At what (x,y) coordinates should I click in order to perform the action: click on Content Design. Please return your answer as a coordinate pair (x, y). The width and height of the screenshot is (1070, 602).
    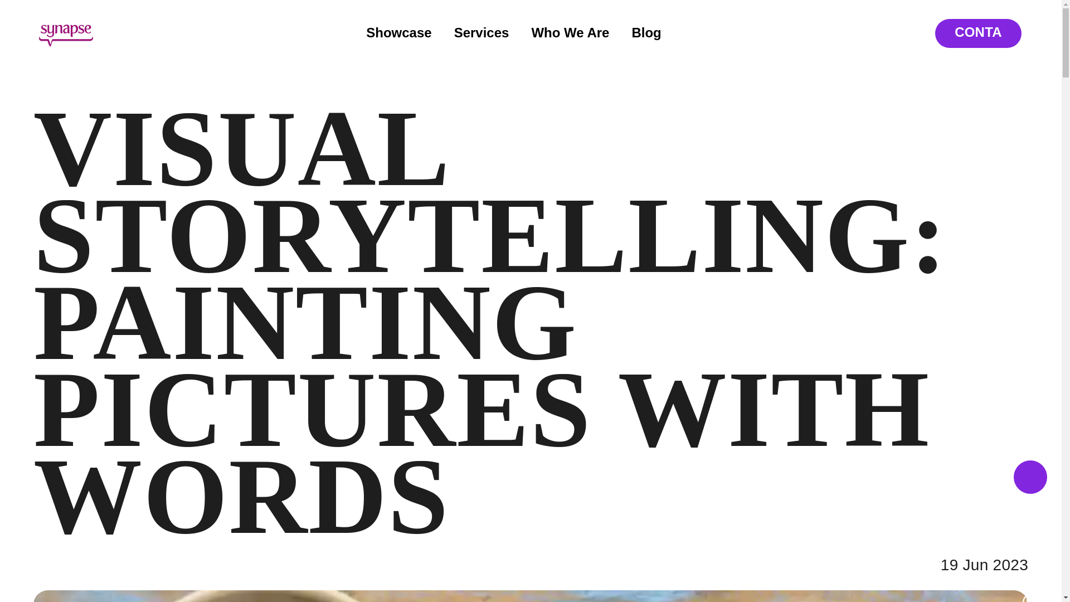
    Looking at the image, I should click on (424, 440).